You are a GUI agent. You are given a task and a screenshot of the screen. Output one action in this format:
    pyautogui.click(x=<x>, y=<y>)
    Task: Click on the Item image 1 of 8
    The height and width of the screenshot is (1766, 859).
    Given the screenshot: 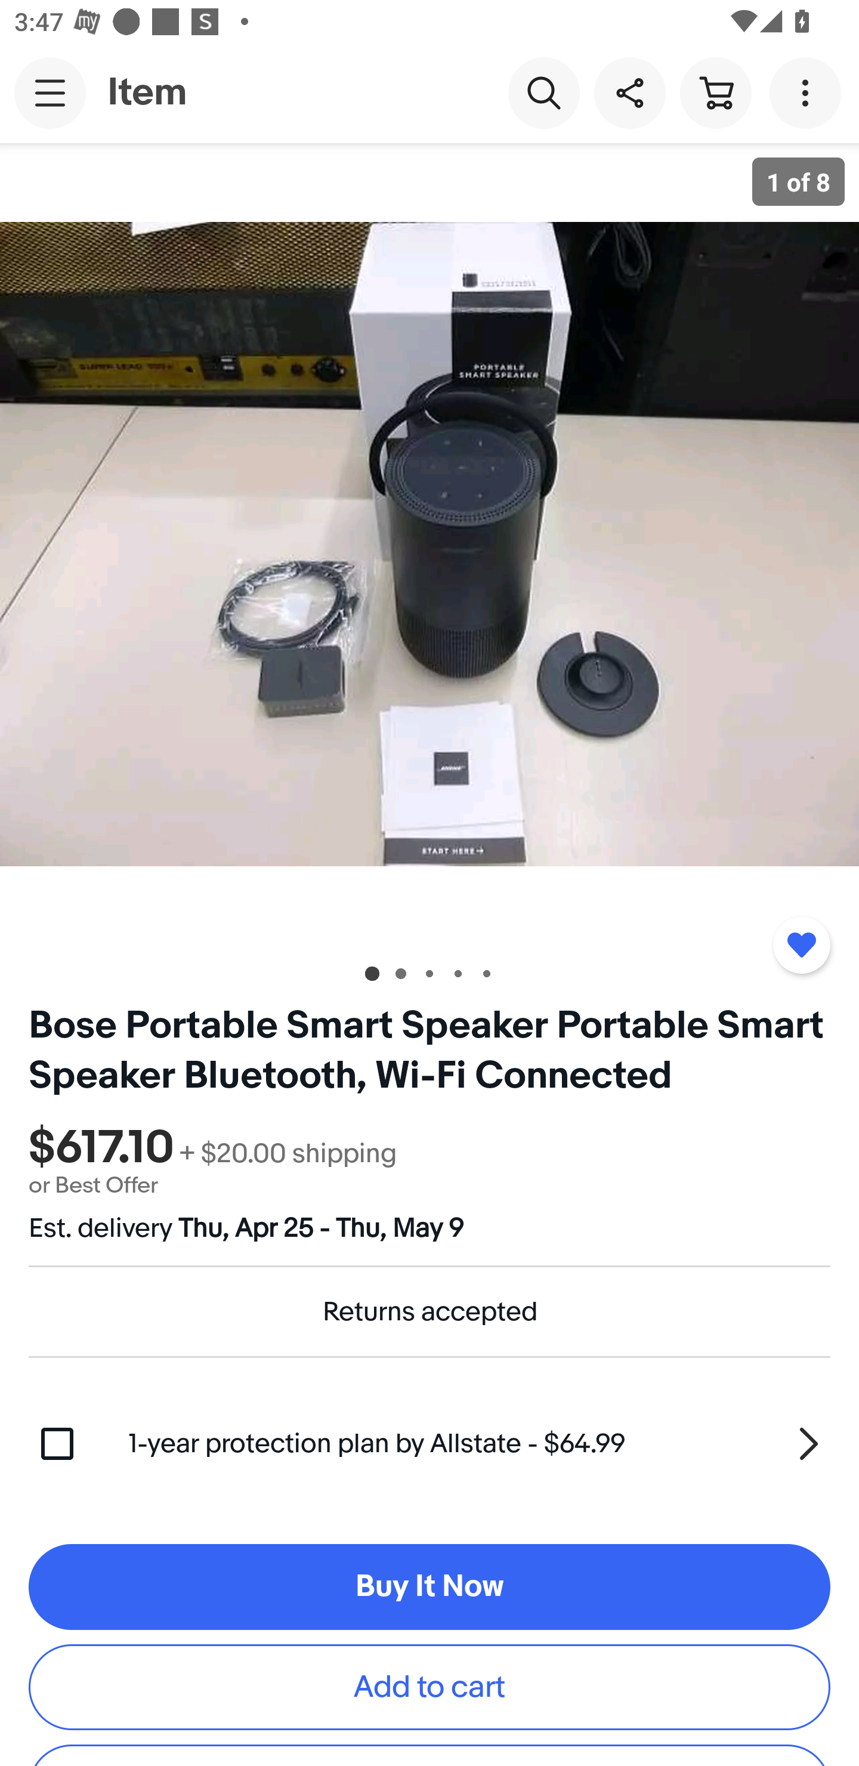 What is the action you would take?
    pyautogui.click(x=429, y=544)
    